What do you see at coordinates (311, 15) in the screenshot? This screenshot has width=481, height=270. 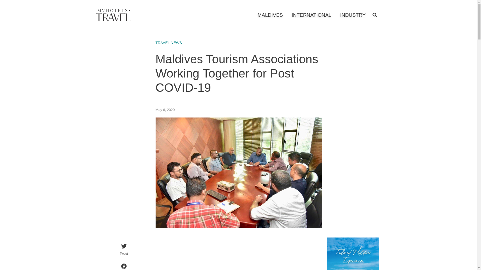 I see `INTERNATIONAL` at bounding box center [311, 15].